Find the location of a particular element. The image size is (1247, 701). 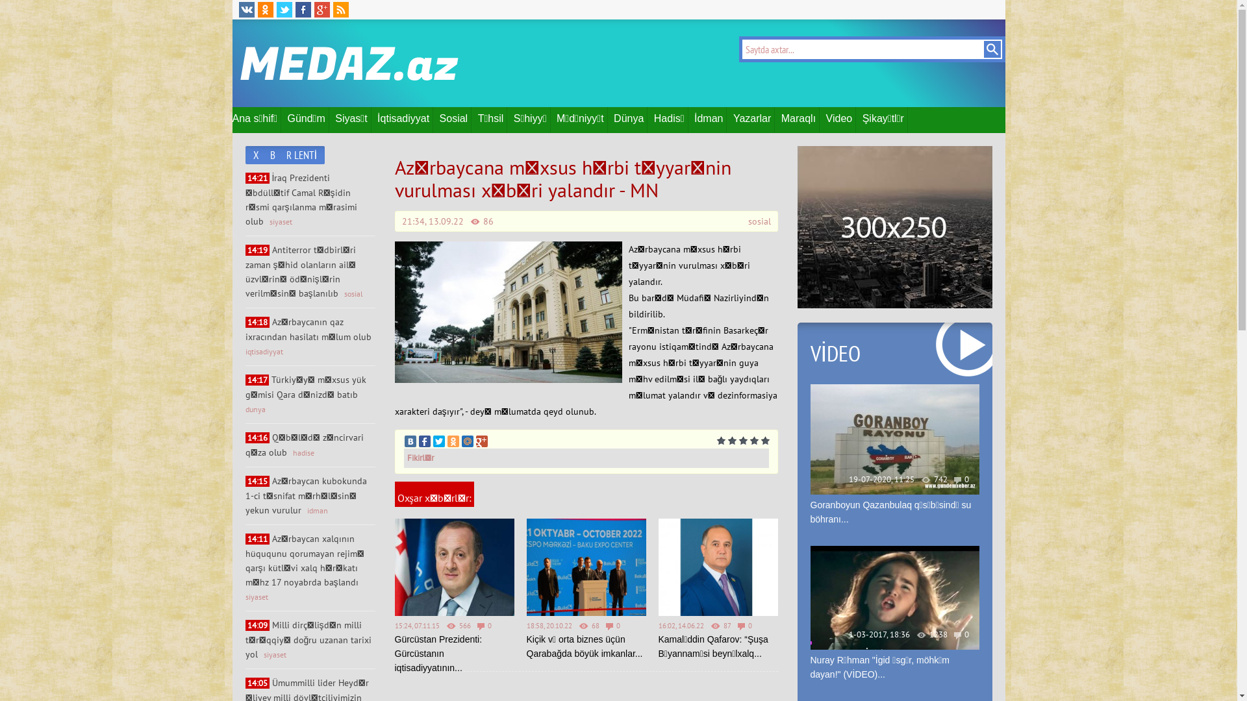

Google Plus is located at coordinates (322, 10).